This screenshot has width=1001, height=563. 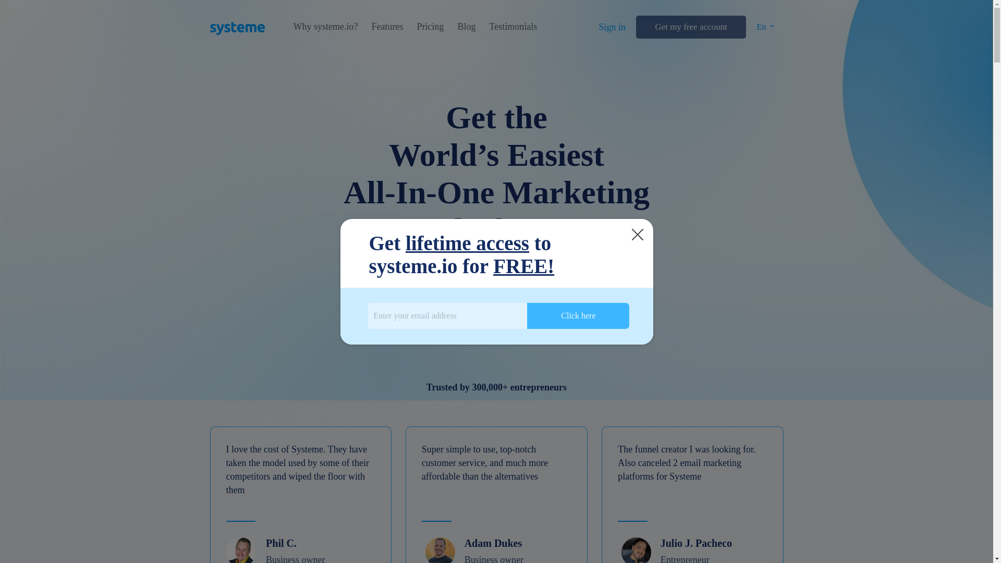 I want to click on Get my free account, so click(x=690, y=27).